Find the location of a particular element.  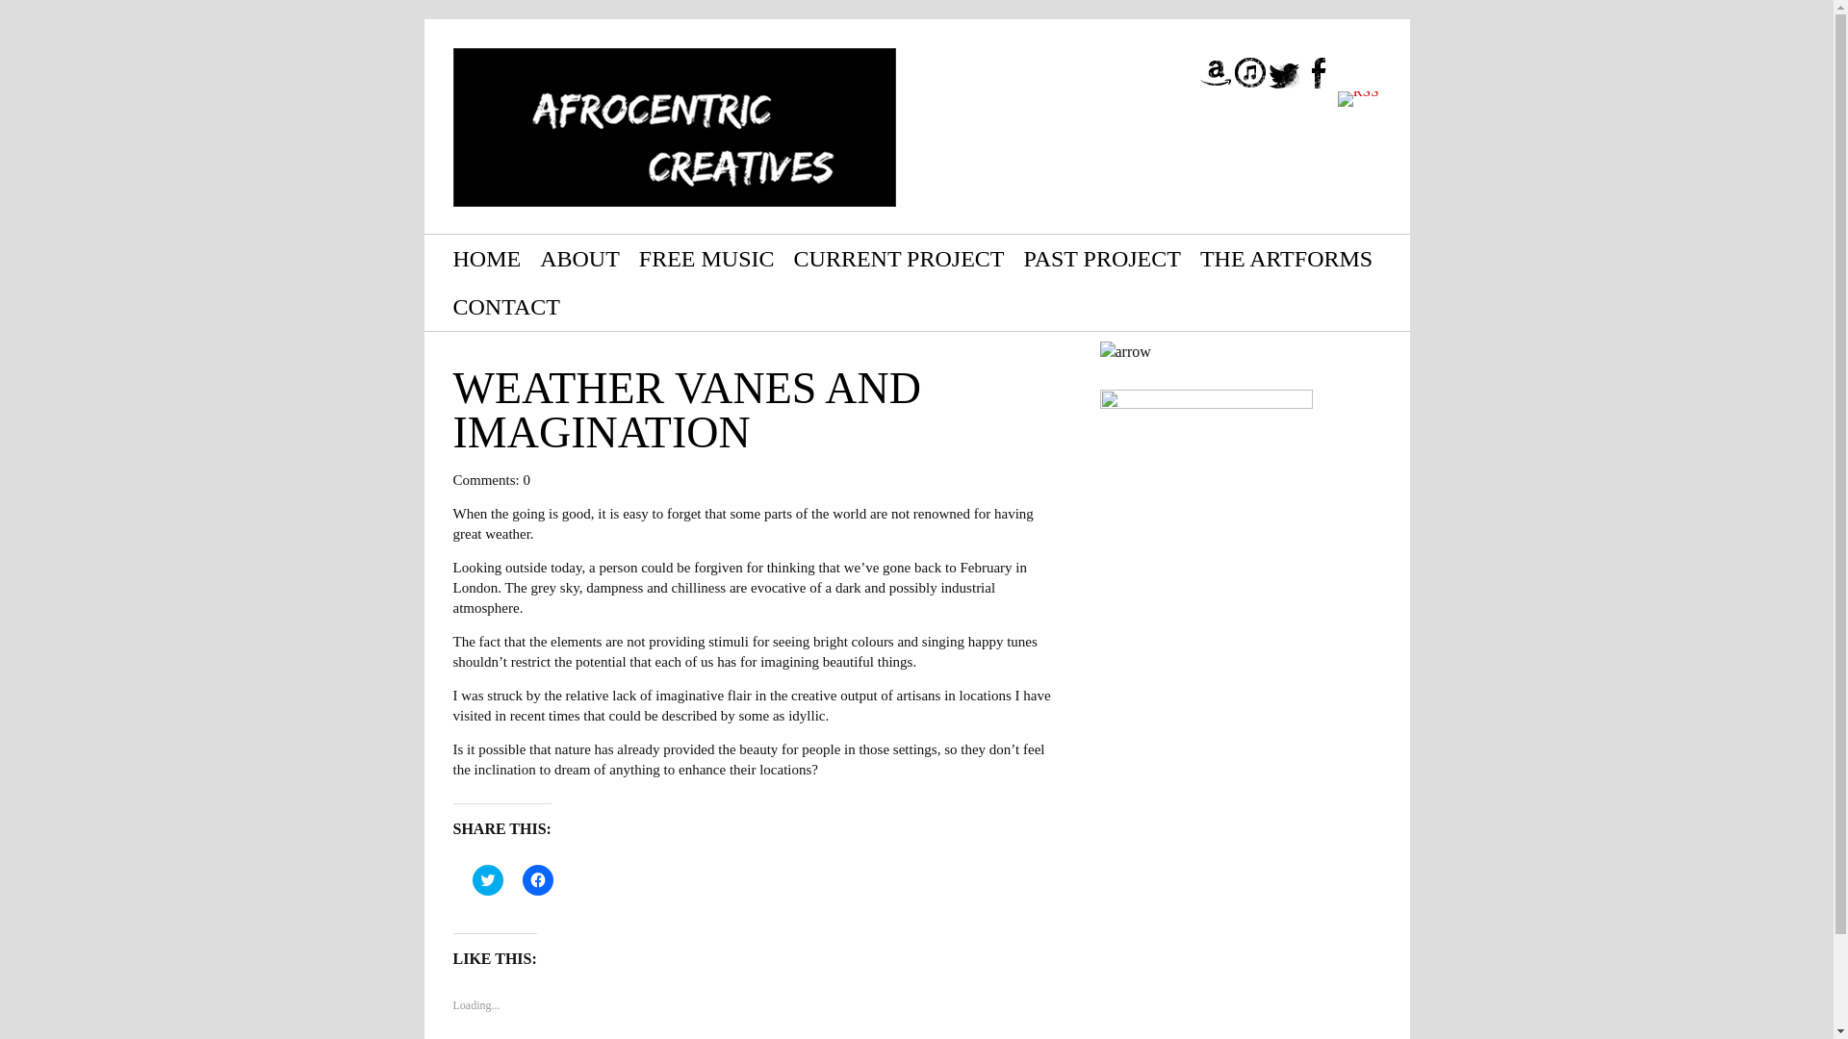

Afrocentric Creatives is located at coordinates (674, 127).